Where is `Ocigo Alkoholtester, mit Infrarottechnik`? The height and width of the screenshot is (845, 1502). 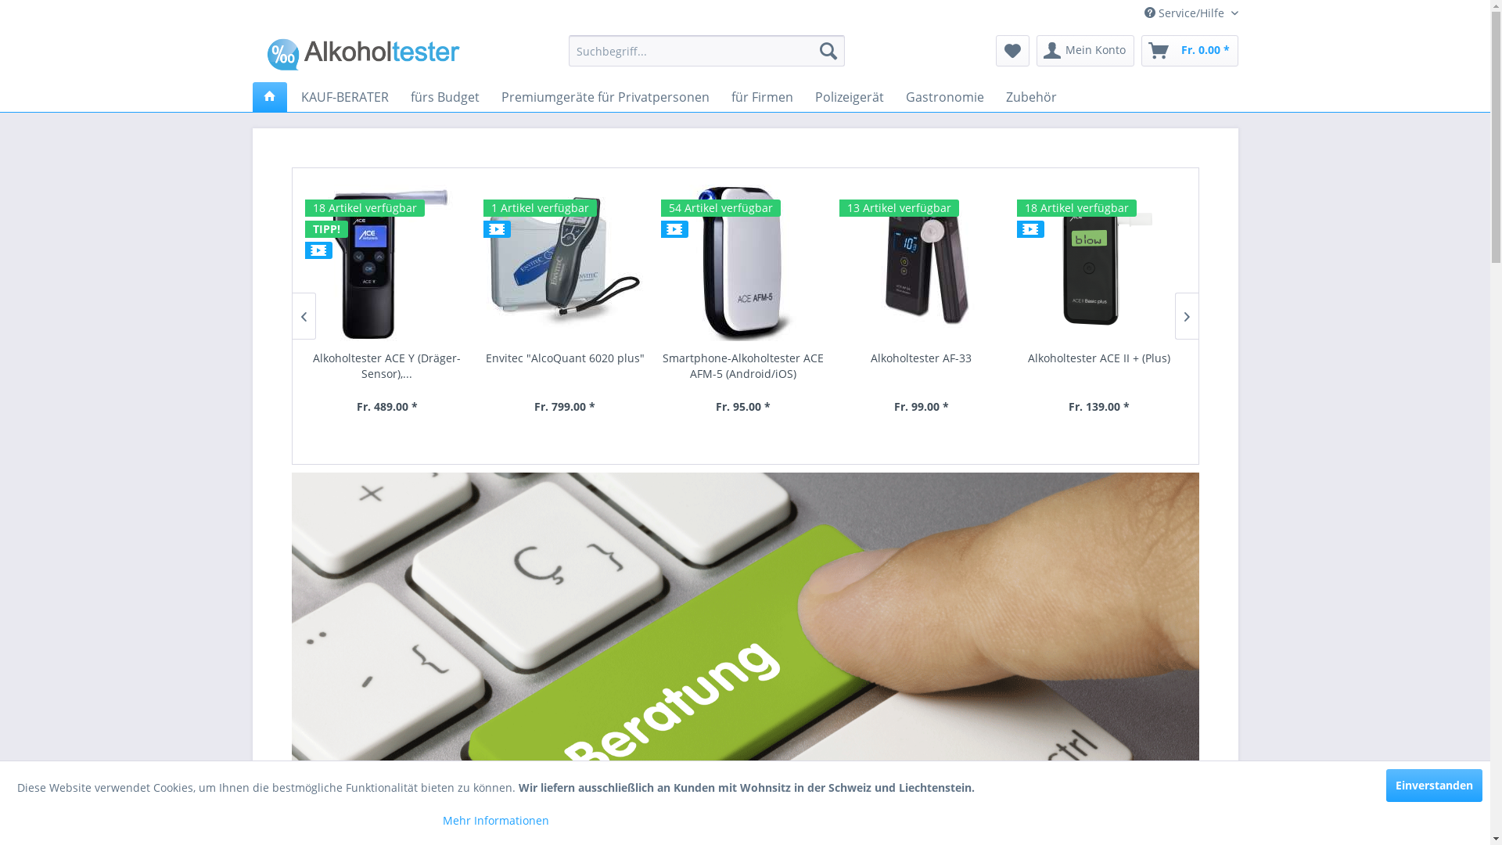
Ocigo Alkoholtester, mit Infrarottechnik is located at coordinates (388, 263).